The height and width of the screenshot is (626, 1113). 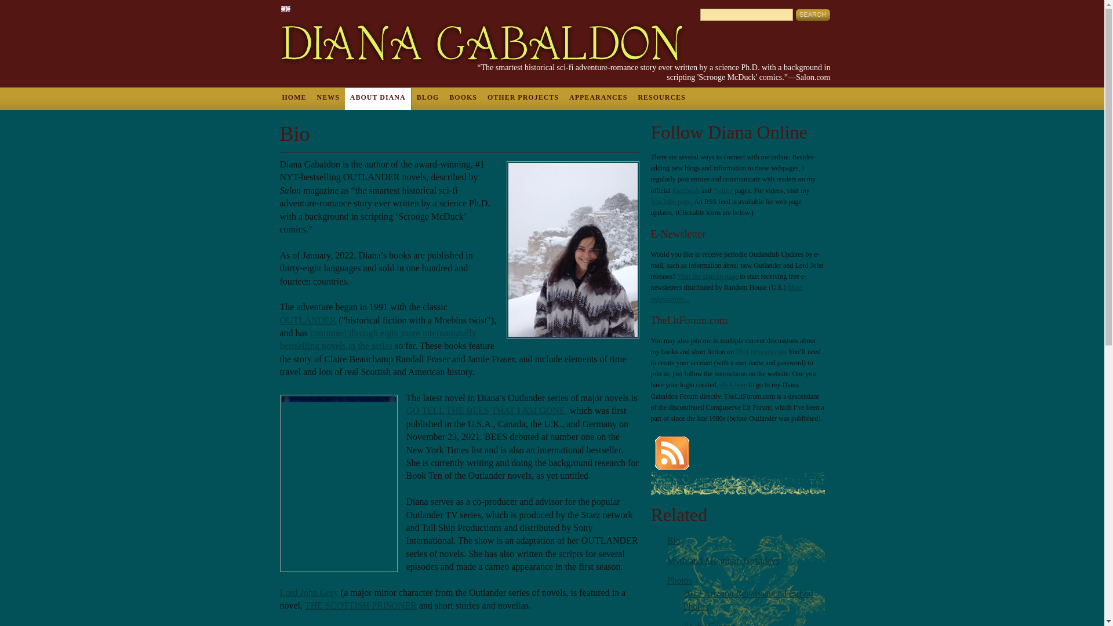 I want to click on ABOUT DIANA, so click(x=378, y=99).